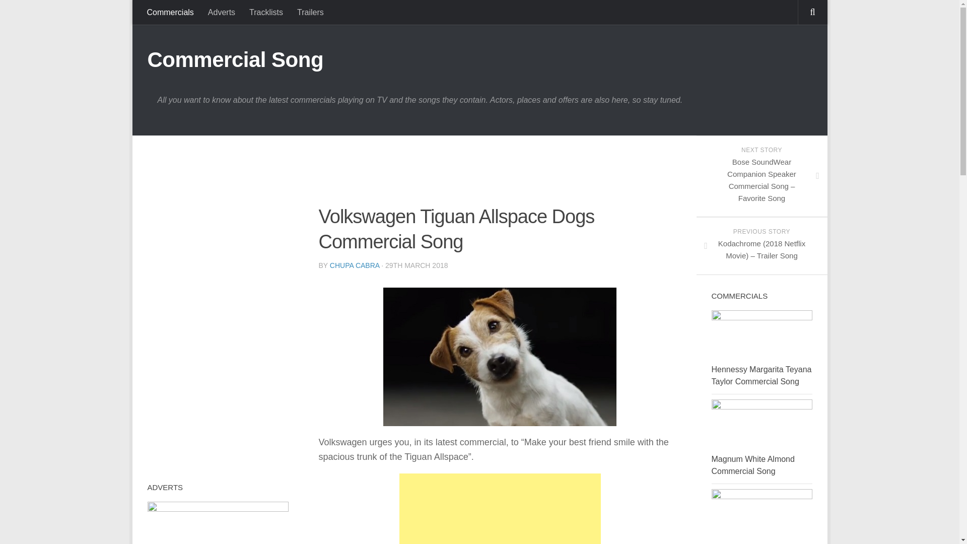 The width and height of the screenshot is (967, 544). Describe the element at coordinates (222, 12) in the screenshot. I see `Adverts` at that location.